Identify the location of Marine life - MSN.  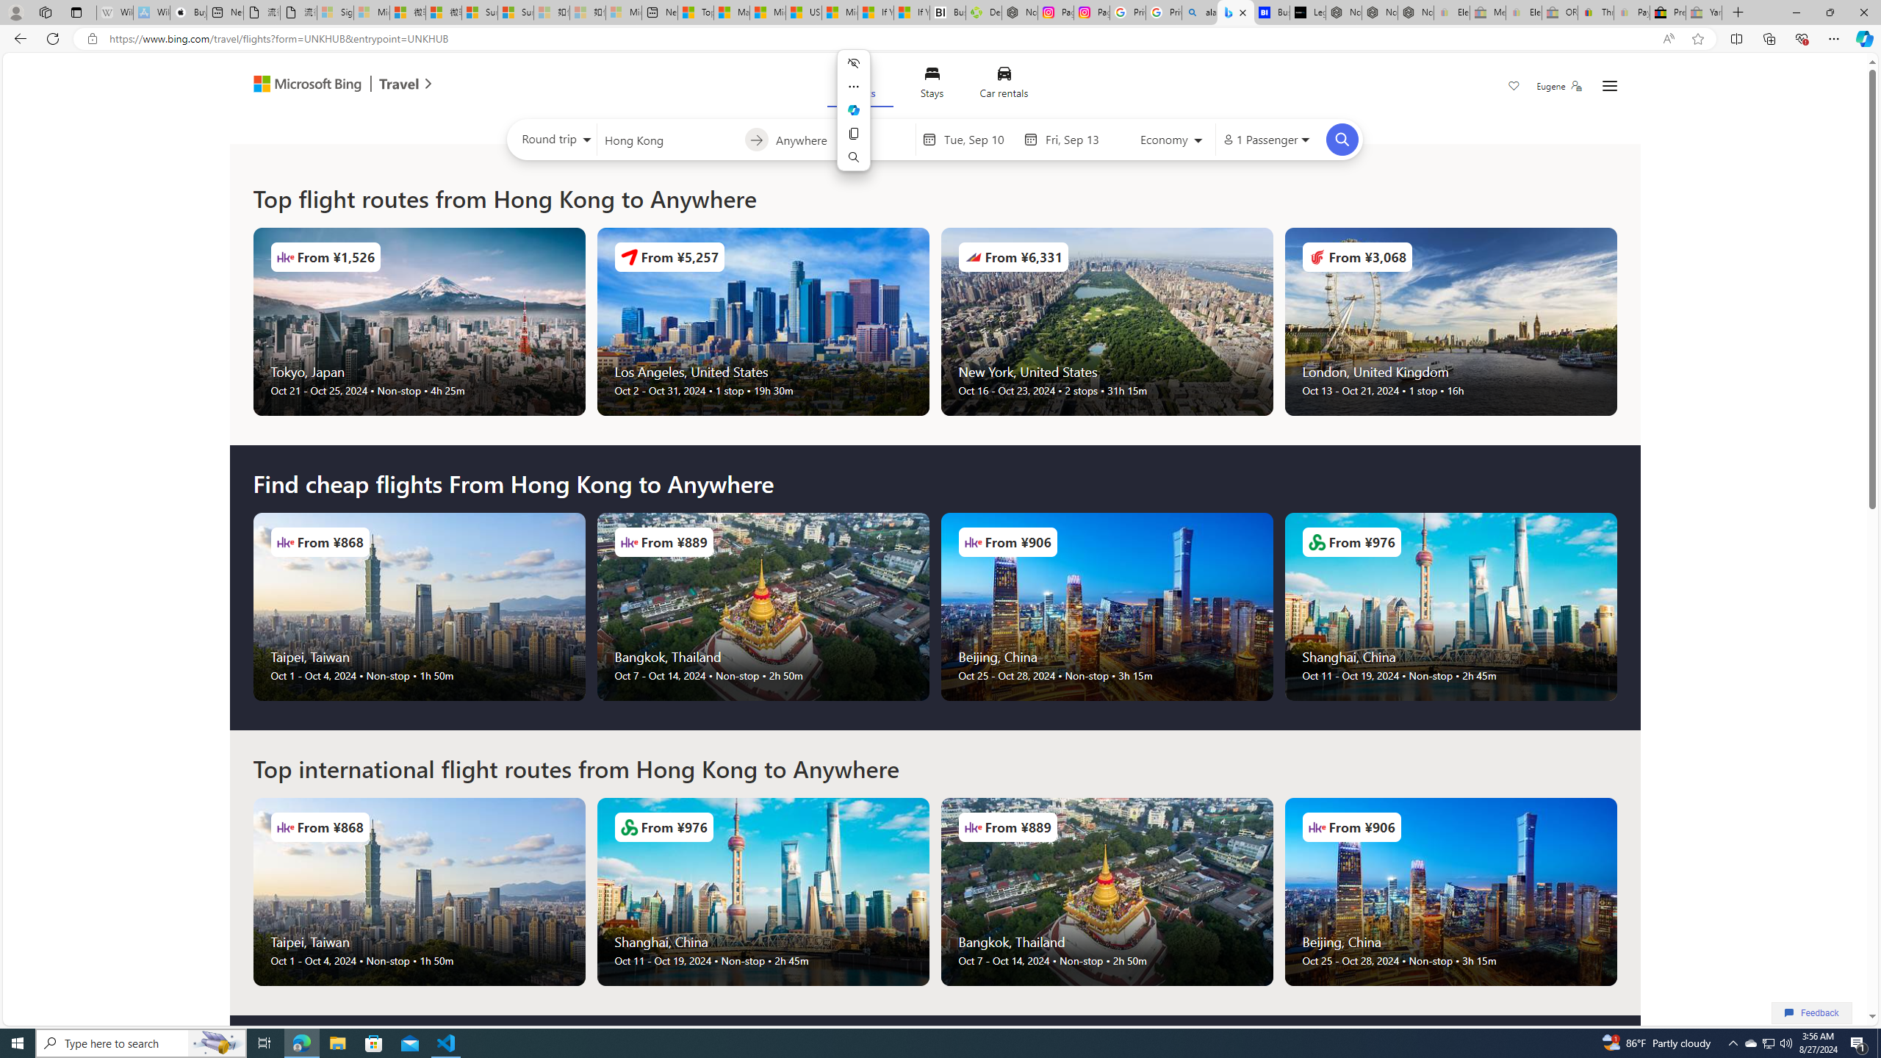
(732, 12).